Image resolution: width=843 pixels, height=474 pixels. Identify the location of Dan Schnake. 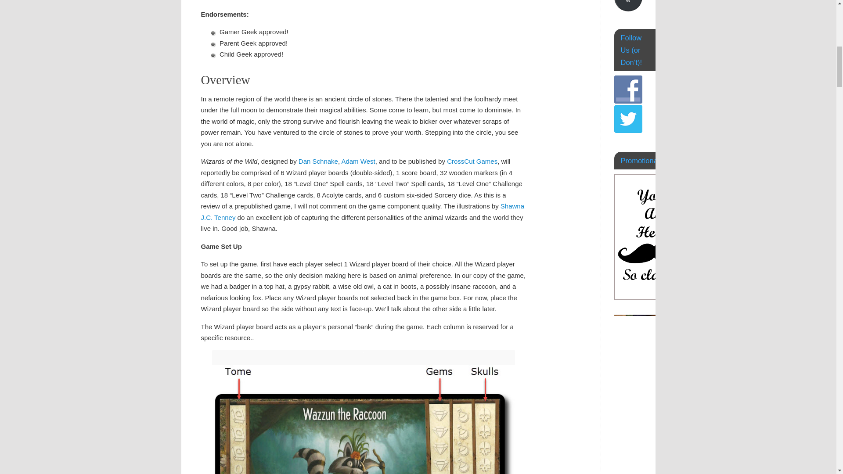
(318, 161).